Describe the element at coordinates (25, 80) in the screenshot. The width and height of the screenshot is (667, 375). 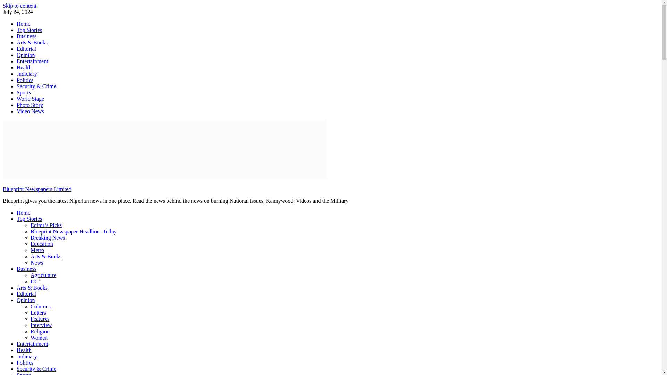
I see `Politics` at that location.